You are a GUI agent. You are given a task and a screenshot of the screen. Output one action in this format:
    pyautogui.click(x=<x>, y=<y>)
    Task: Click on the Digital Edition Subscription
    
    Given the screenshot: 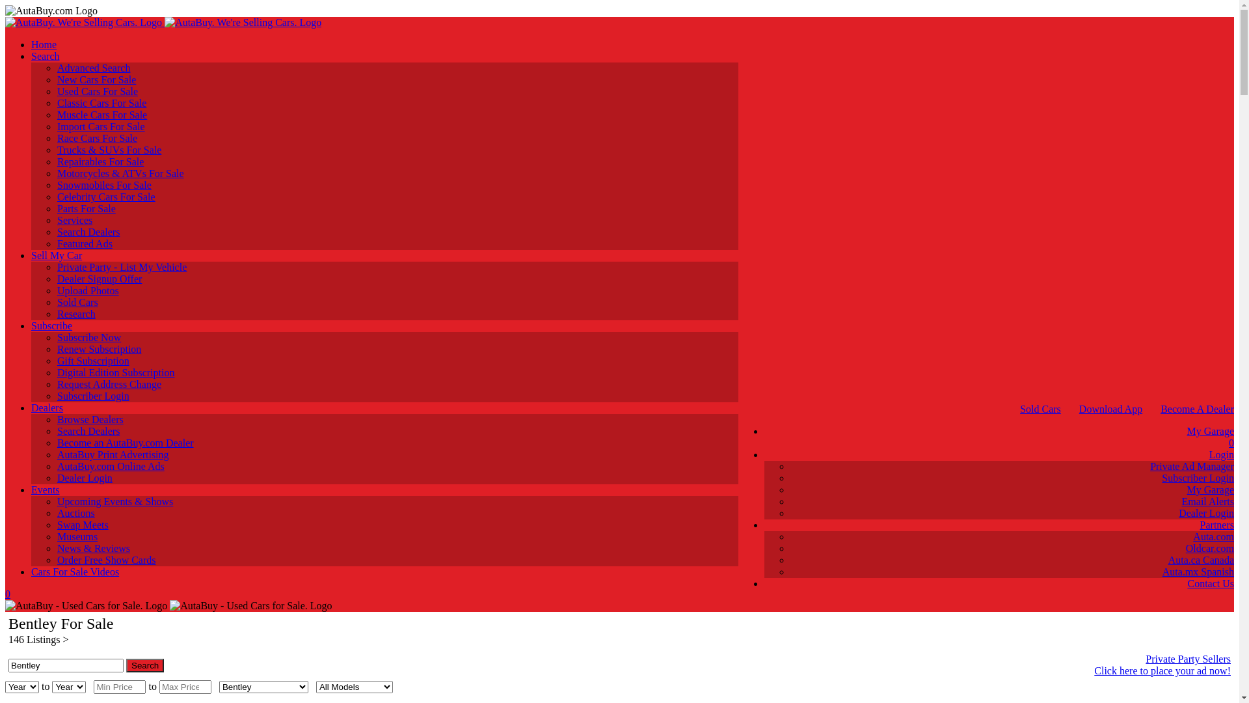 What is the action you would take?
    pyautogui.click(x=116, y=372)
    